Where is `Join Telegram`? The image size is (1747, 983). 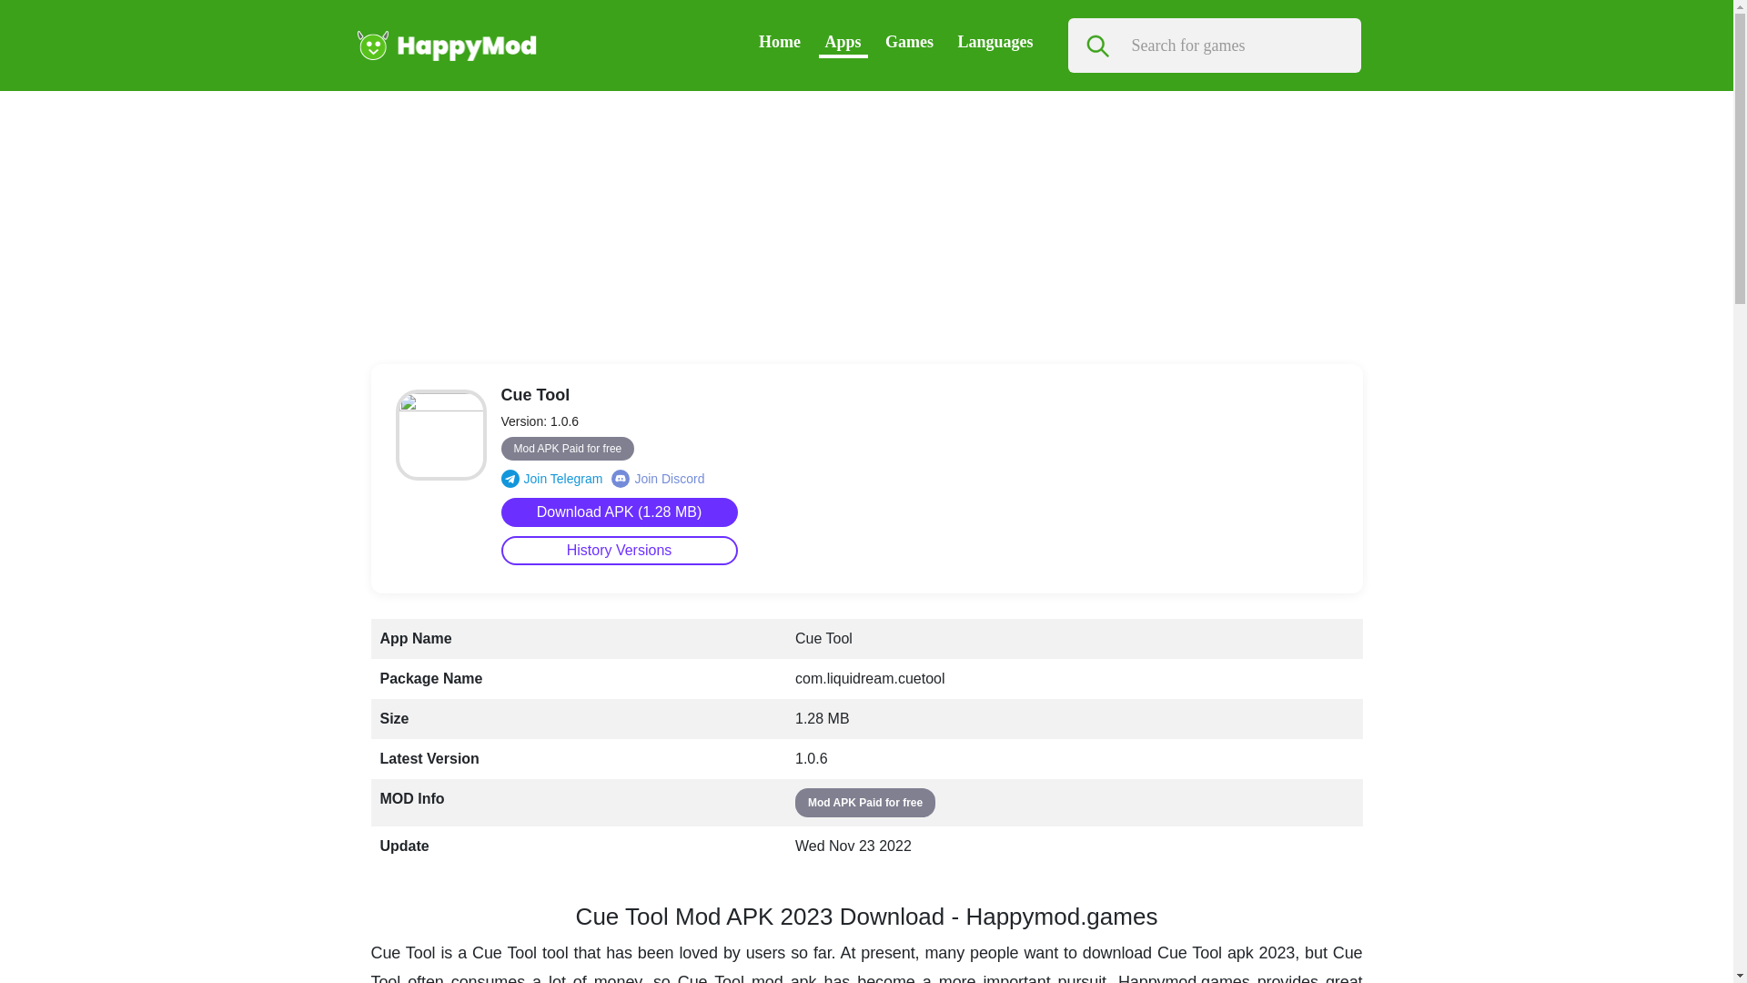
Join Telegram is located at coordinates (551, 479).